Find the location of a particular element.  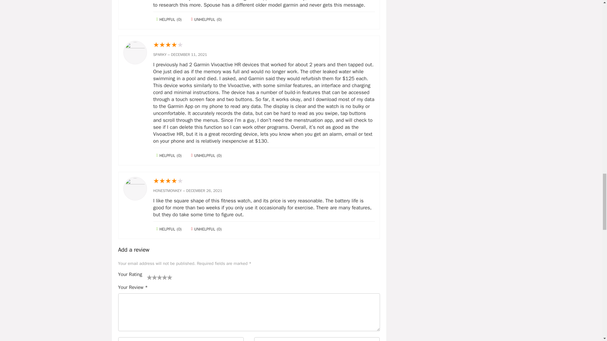

3 is located at coordinates (154, 277).